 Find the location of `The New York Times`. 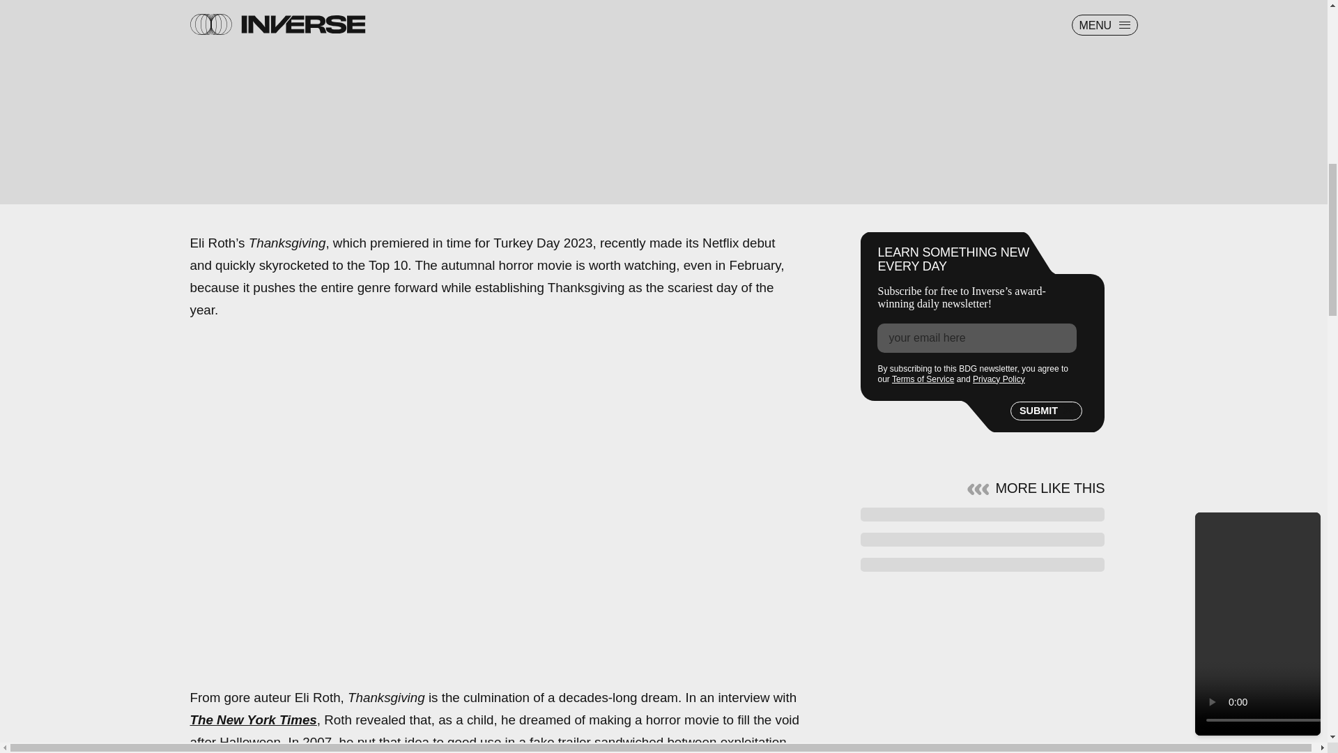

The New York Times is located at coordinates (252, 720).